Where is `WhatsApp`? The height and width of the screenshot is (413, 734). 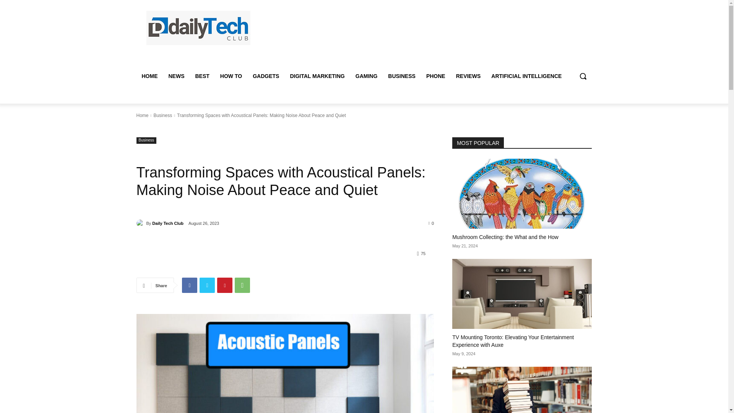
WhatsApp is located at coordinates (242, 285).